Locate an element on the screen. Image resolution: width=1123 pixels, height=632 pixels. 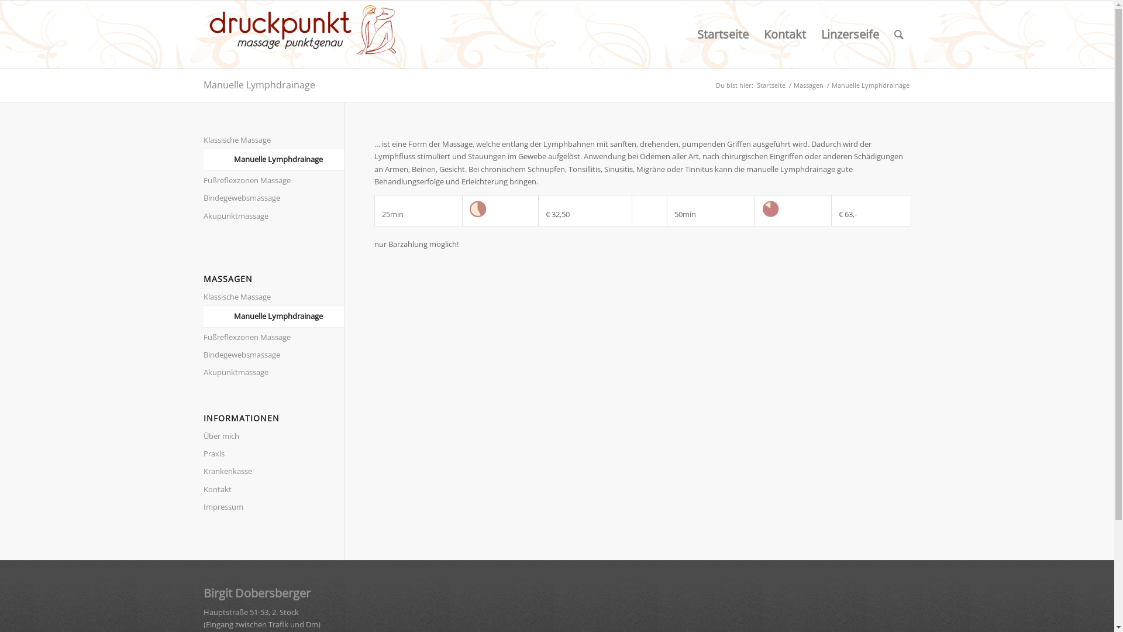
Bindegewebsmassage is located at coordinates (260, 355).